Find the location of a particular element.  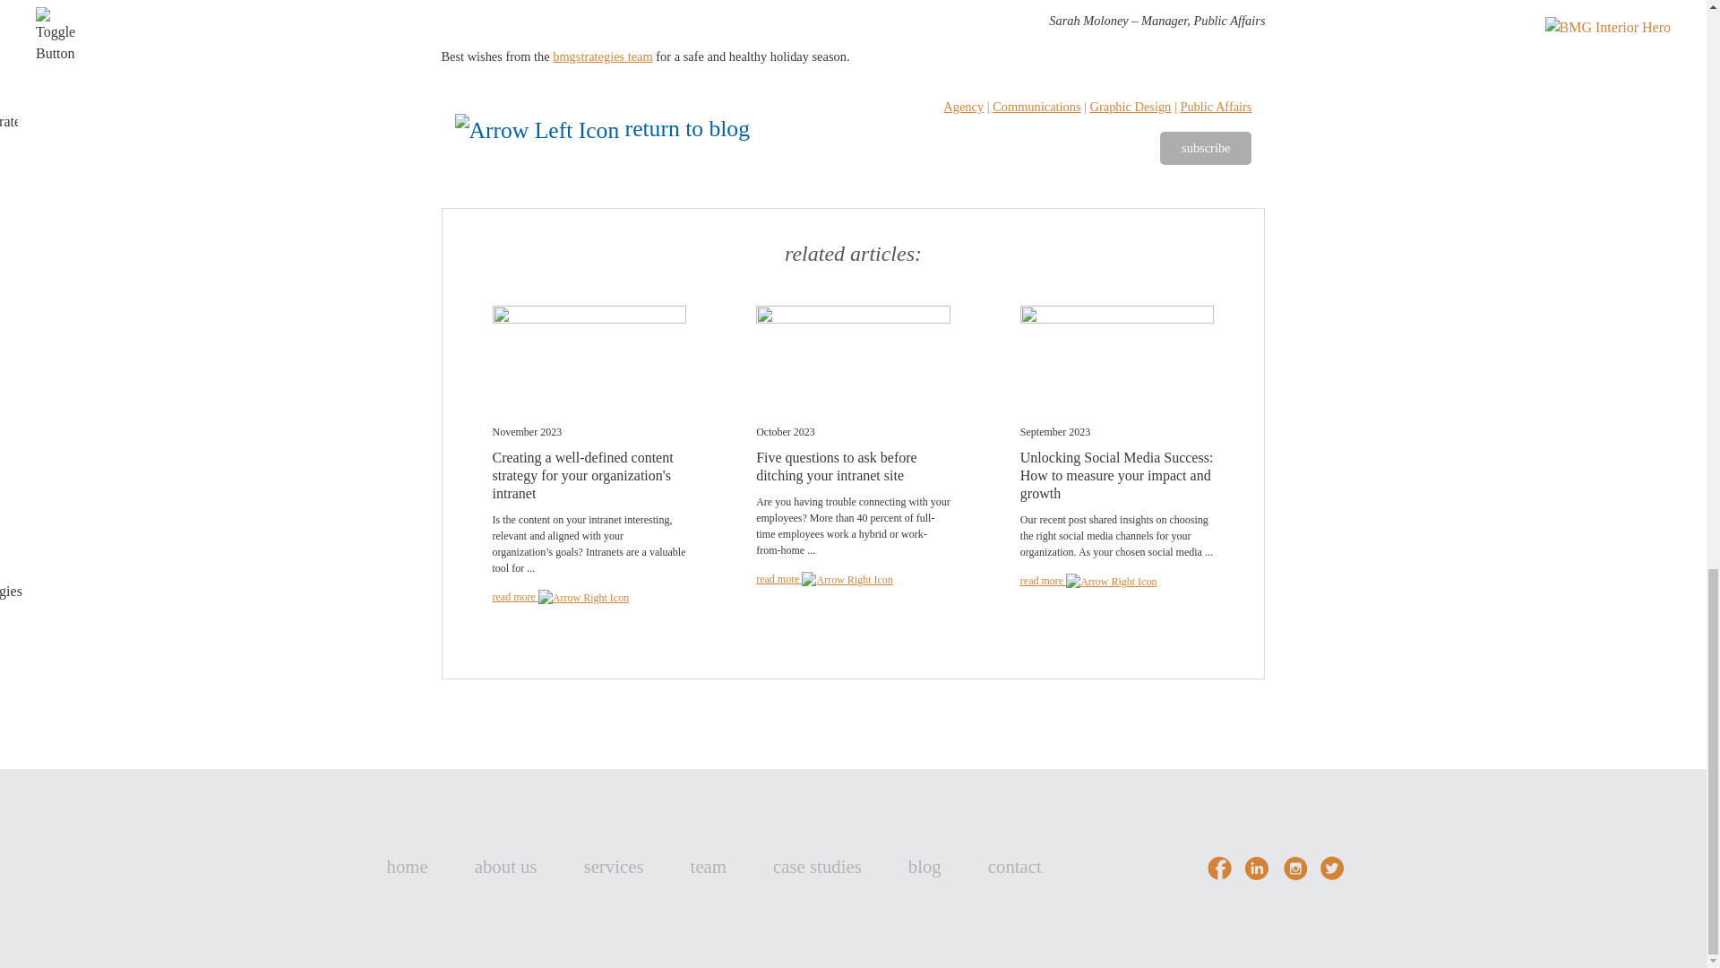

Communications is located at coordinates (1036, 107).